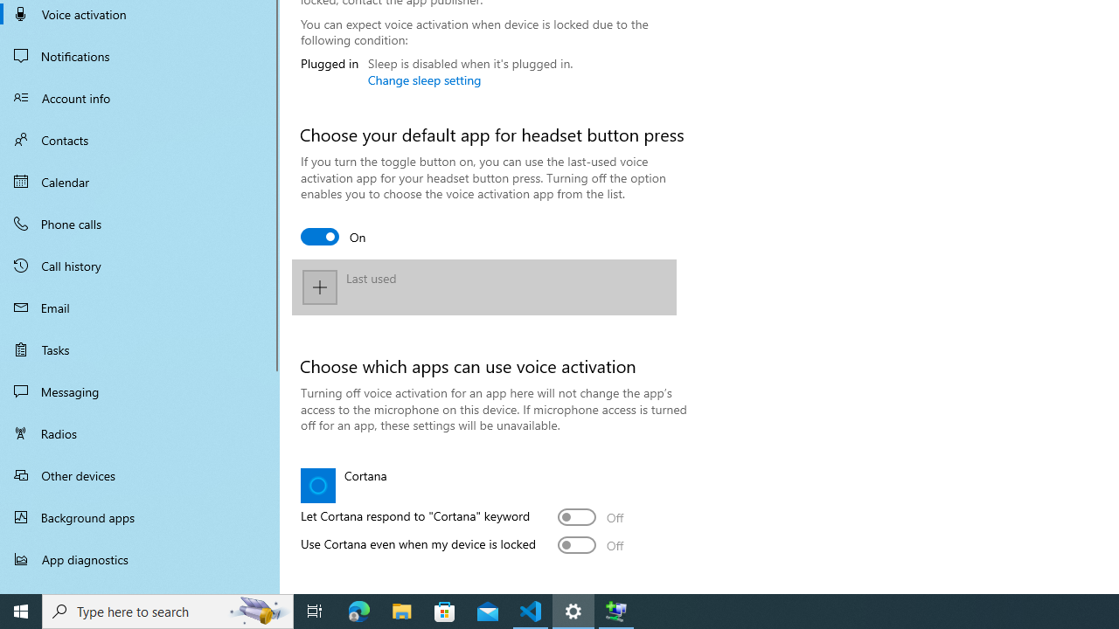  I want to click on Tasks, so click(140, 349).